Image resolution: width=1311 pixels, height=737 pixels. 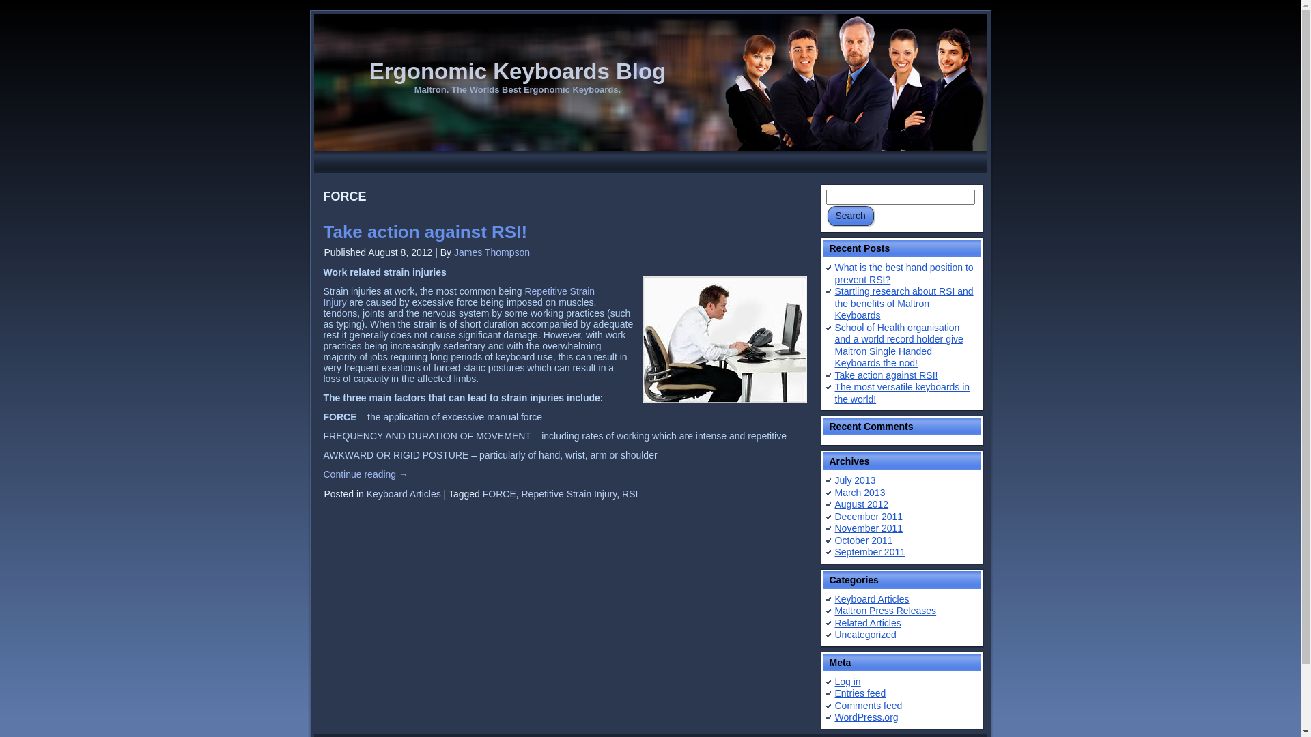 What do you see at coordinates (404, 494) in the screenshot?
I see `Keyboard Articles` at bounding box center [404, 494].